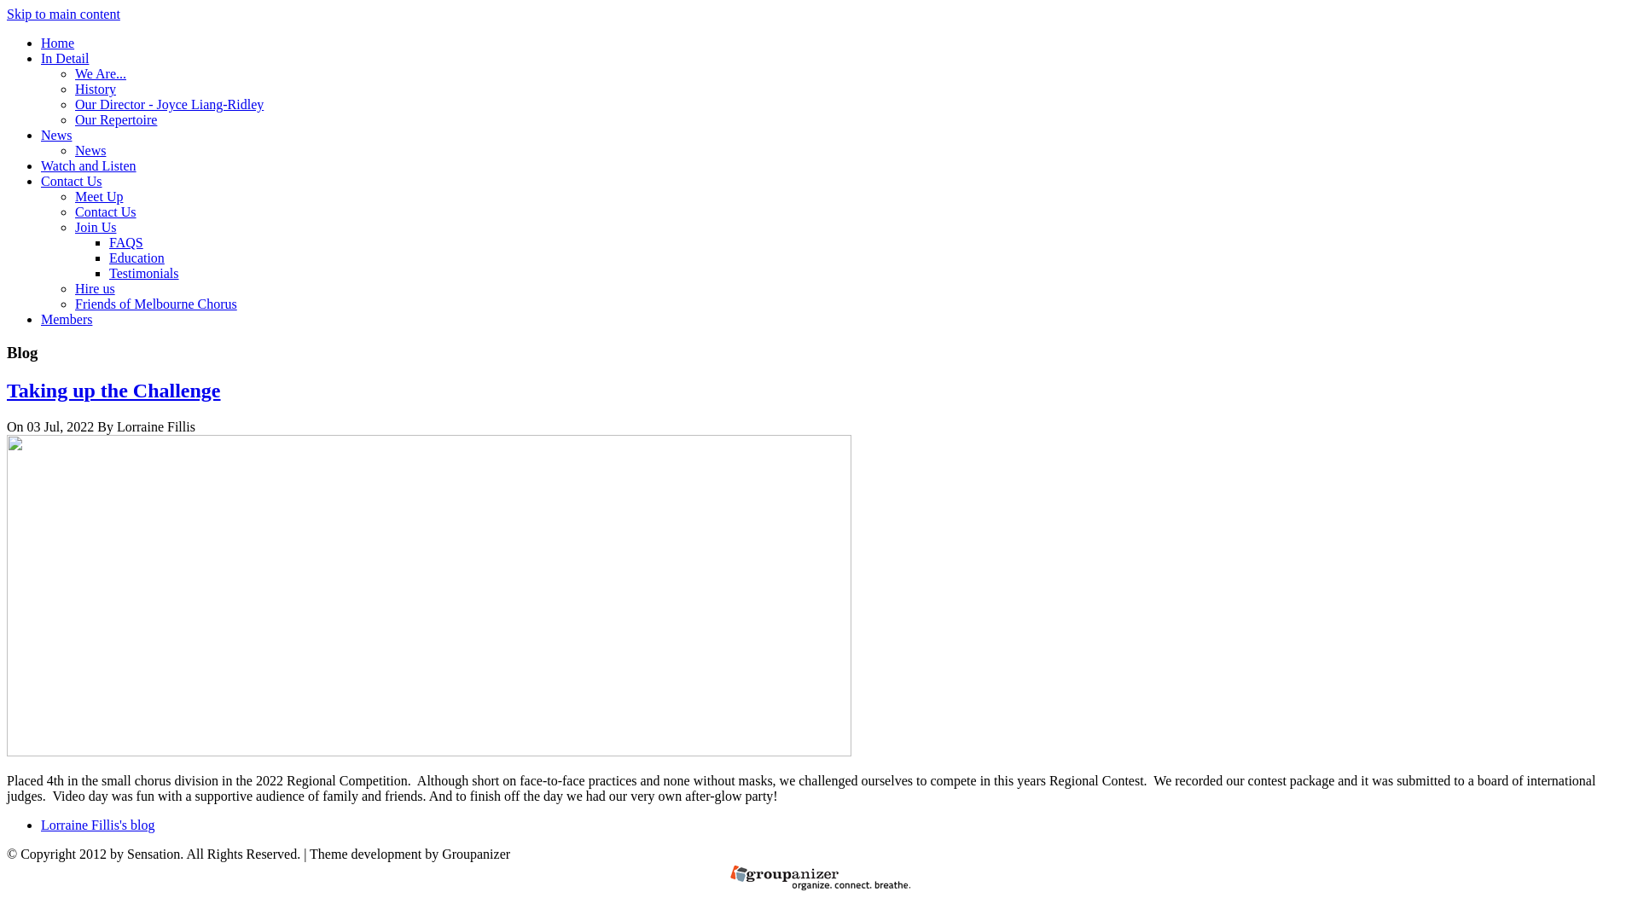 Image resolution: width=1638 pixels, height=921 pixels. I want to click on Lorraine Fillis's blog, so click(98, 825).